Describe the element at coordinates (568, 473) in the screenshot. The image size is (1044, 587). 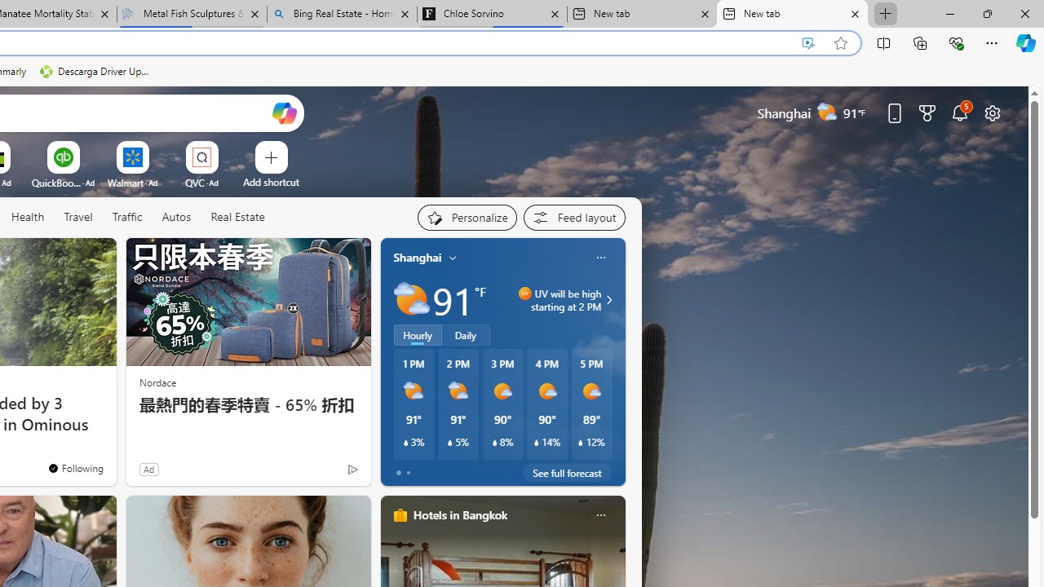
I see `See full forecast` at that location.